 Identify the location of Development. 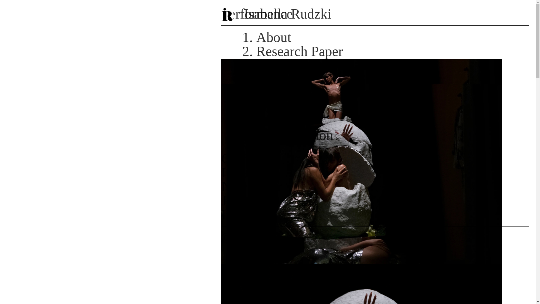
(294, 65).